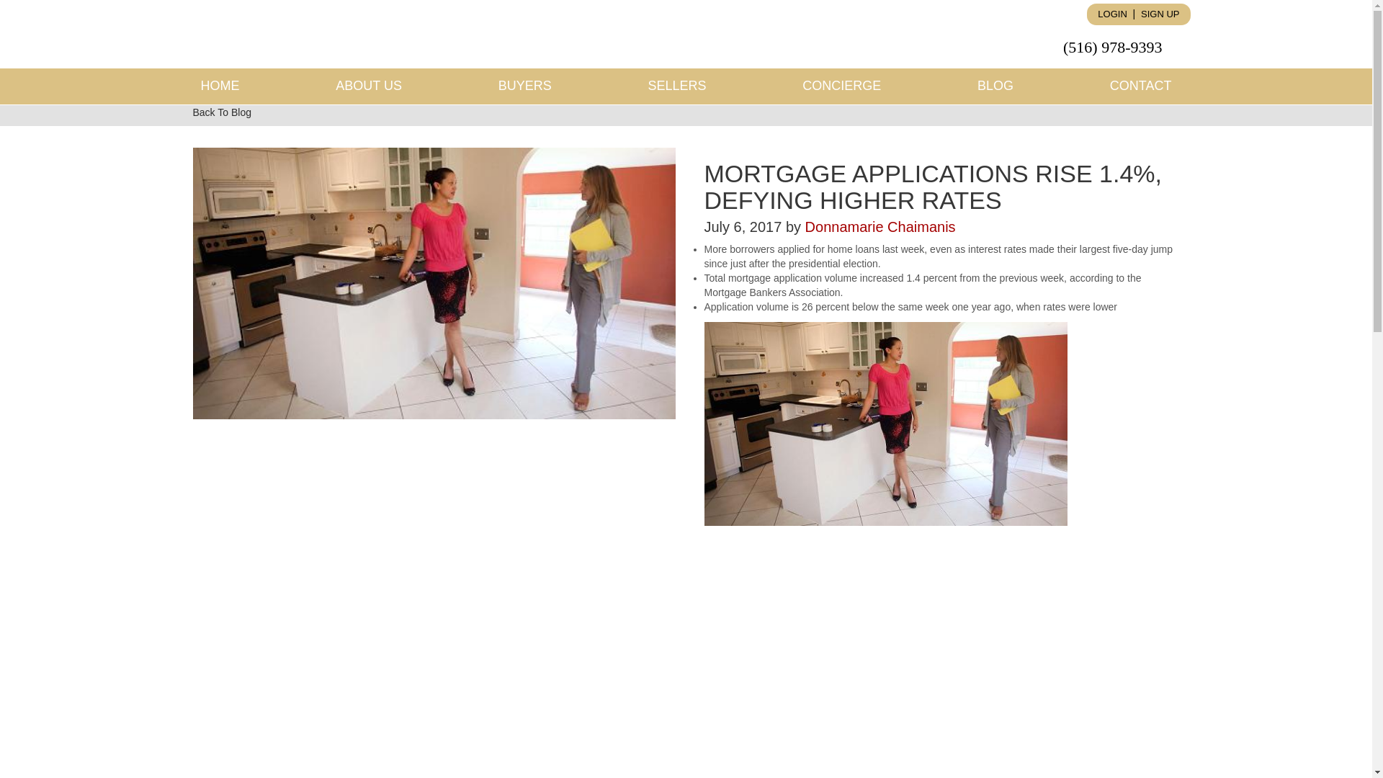 This screenshot has width=1383, height=778. Describe the element at coordinates (368, 86) in the screenshot. I see `ABOUT US` at that location.